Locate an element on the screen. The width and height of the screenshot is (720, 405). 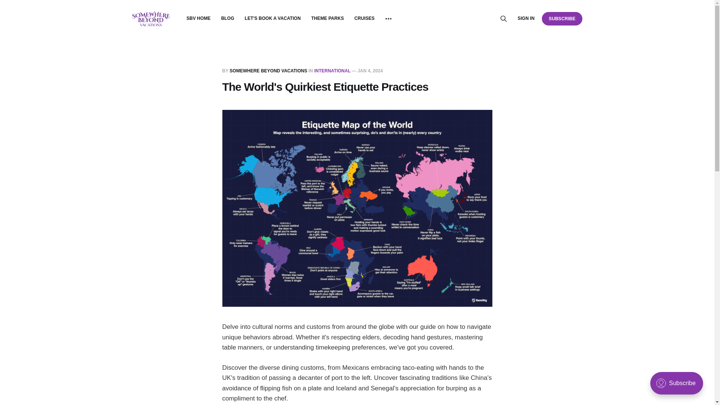
SUBSCRIBE is located at coordinates (562, 18).